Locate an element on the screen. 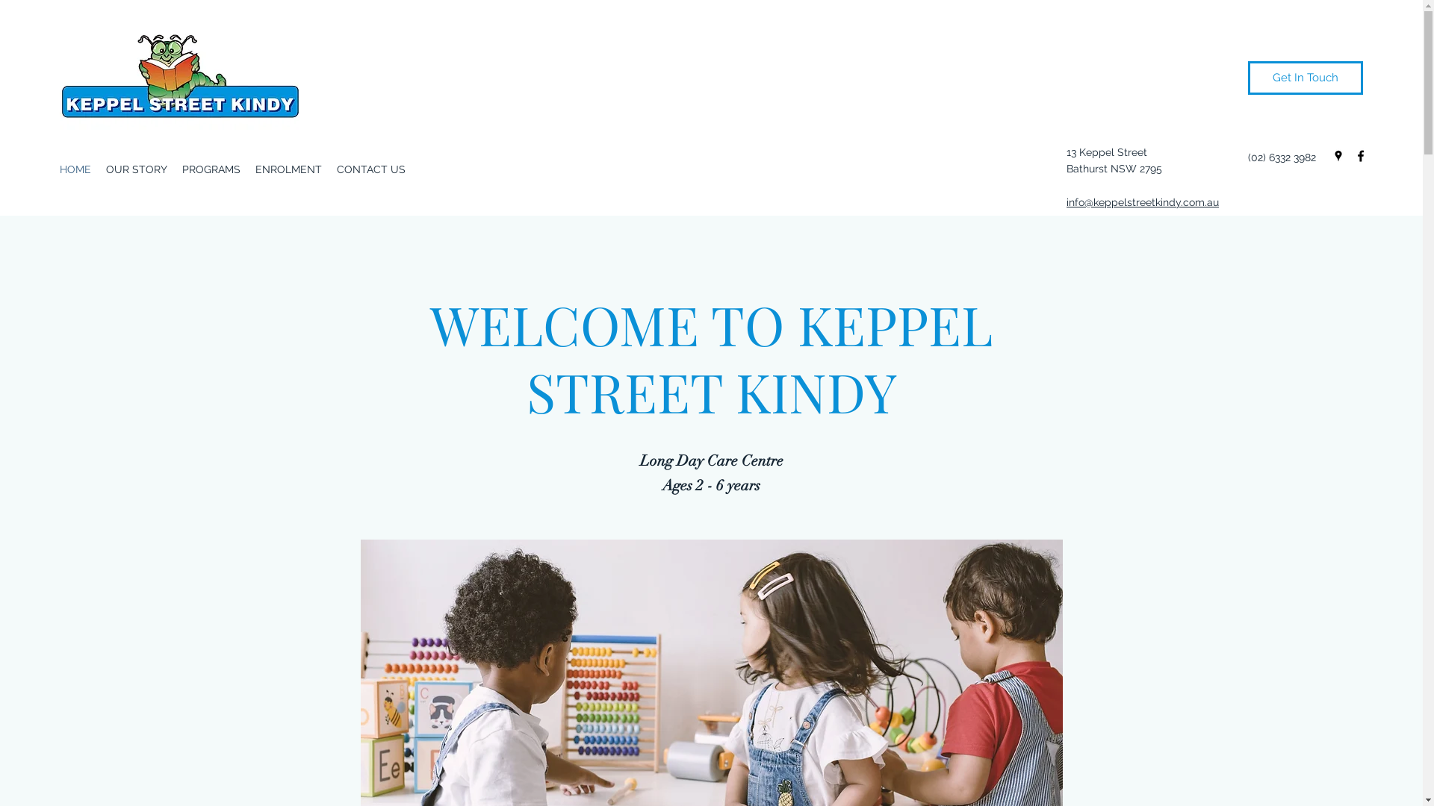  PROGRAMS is located at coordinates (211, 169).